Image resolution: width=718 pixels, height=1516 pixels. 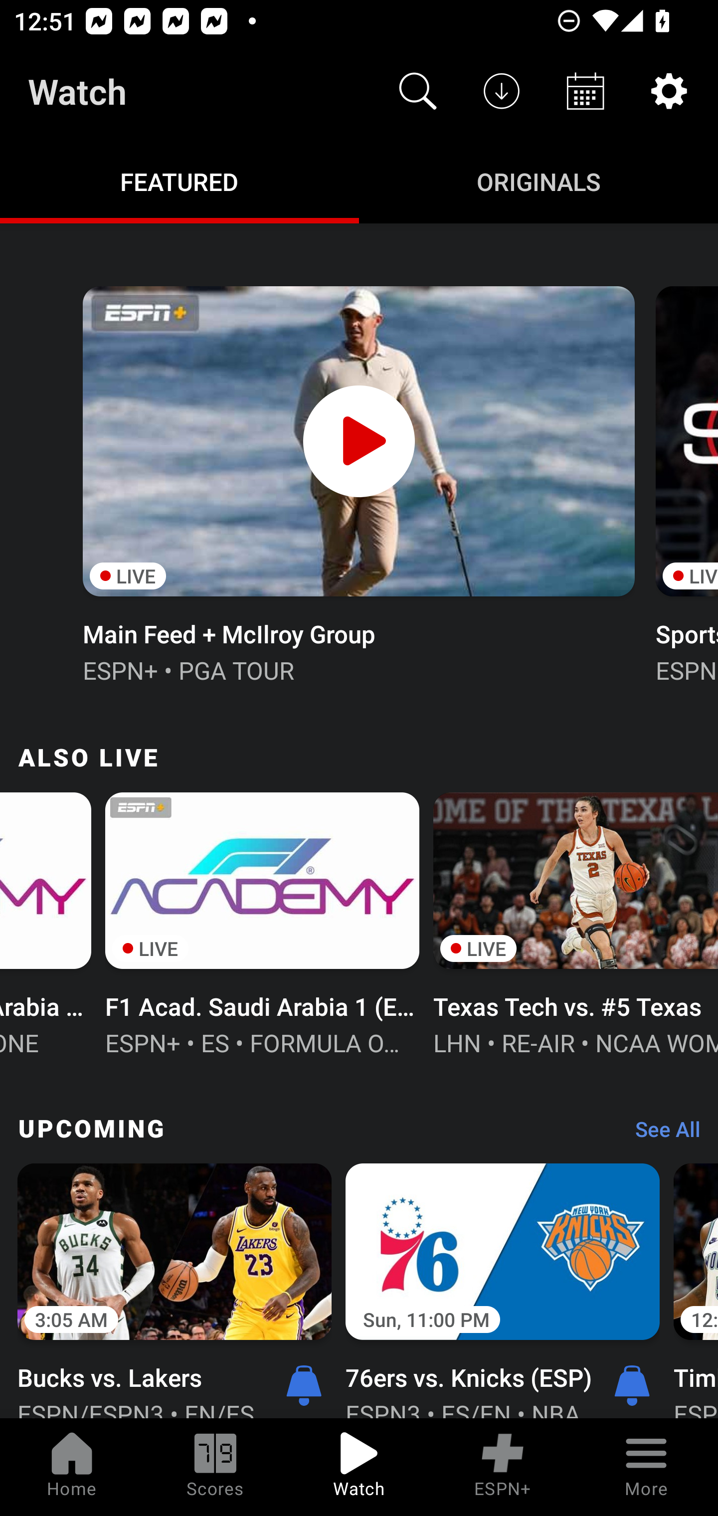 I want to click on Downloads, so click(x=502, y=91).